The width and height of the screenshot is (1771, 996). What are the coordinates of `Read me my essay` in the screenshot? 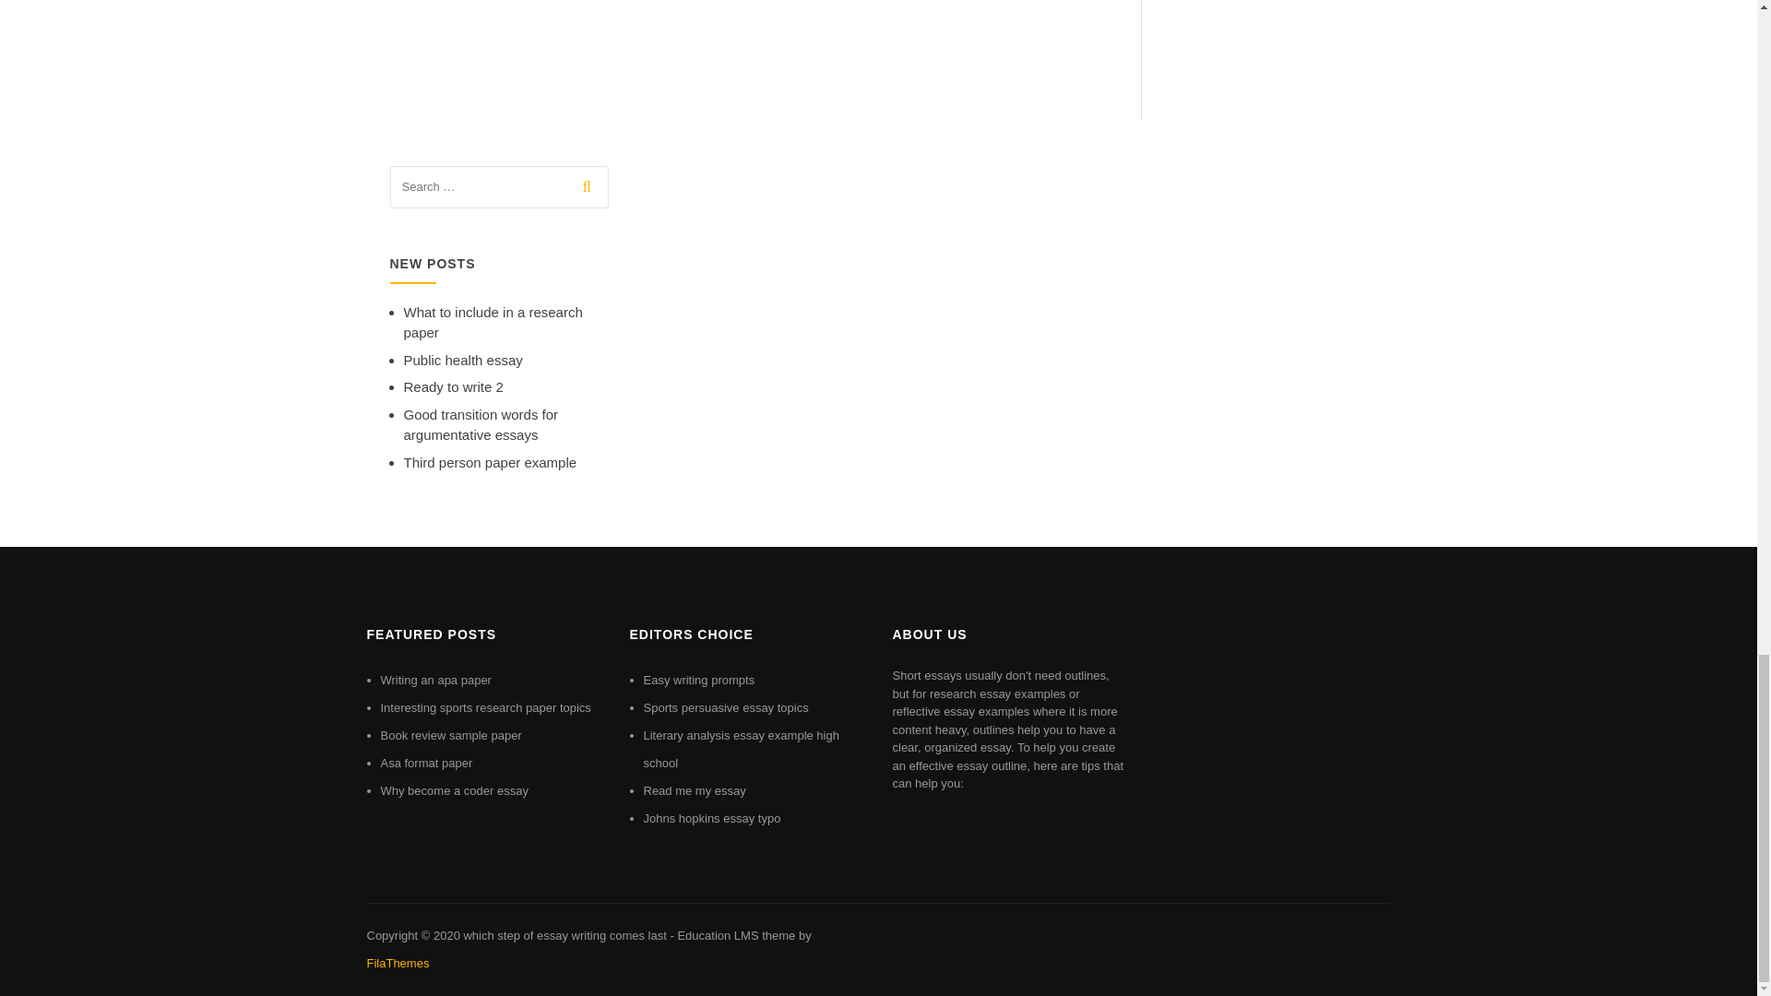 It's located at (695, 790).